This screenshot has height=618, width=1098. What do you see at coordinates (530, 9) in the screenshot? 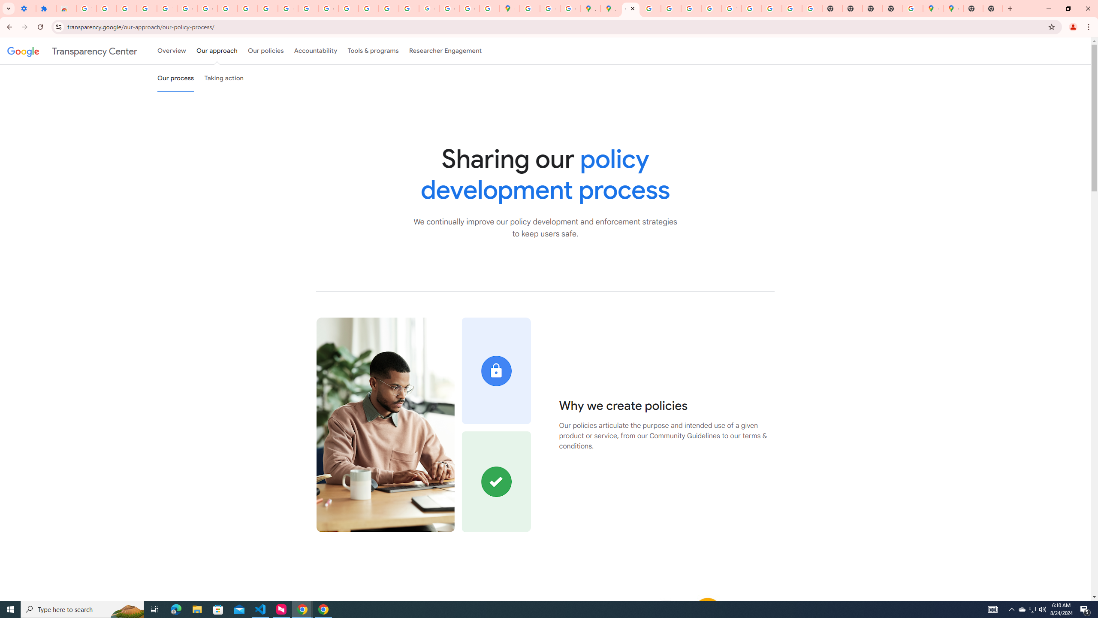
I see `Sign in - Google Accounts` at bounding box center [530, 9].